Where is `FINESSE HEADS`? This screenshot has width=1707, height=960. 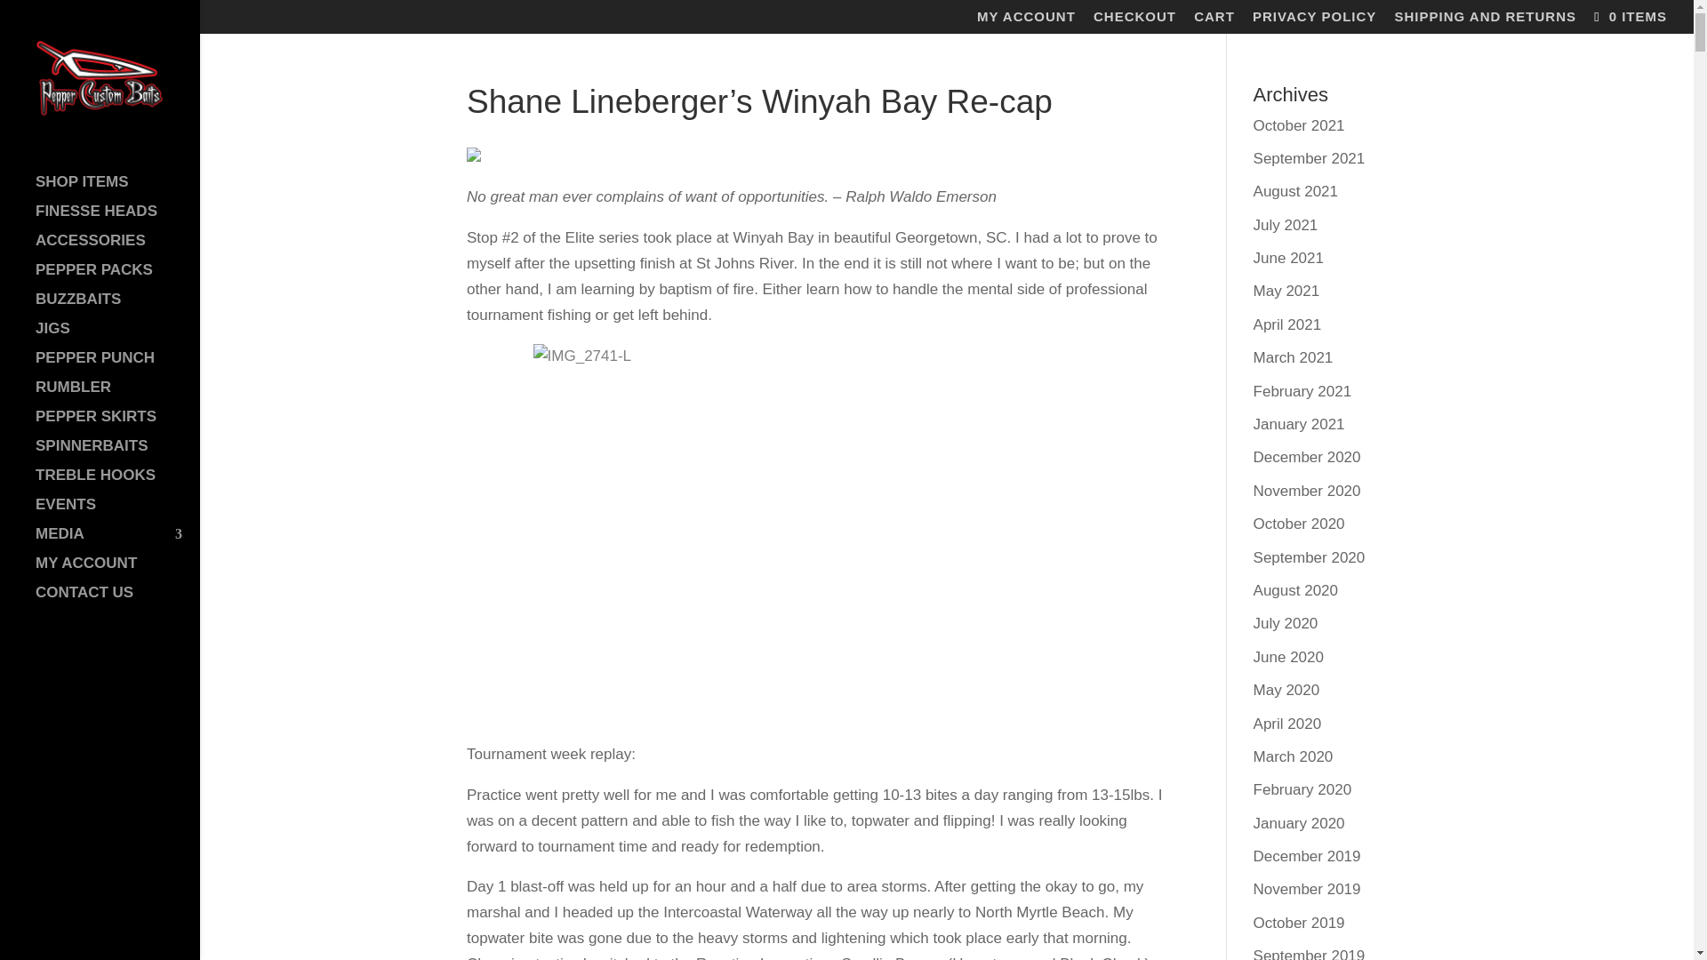 FINESSE HEADS is located at coordinates (117, 220).